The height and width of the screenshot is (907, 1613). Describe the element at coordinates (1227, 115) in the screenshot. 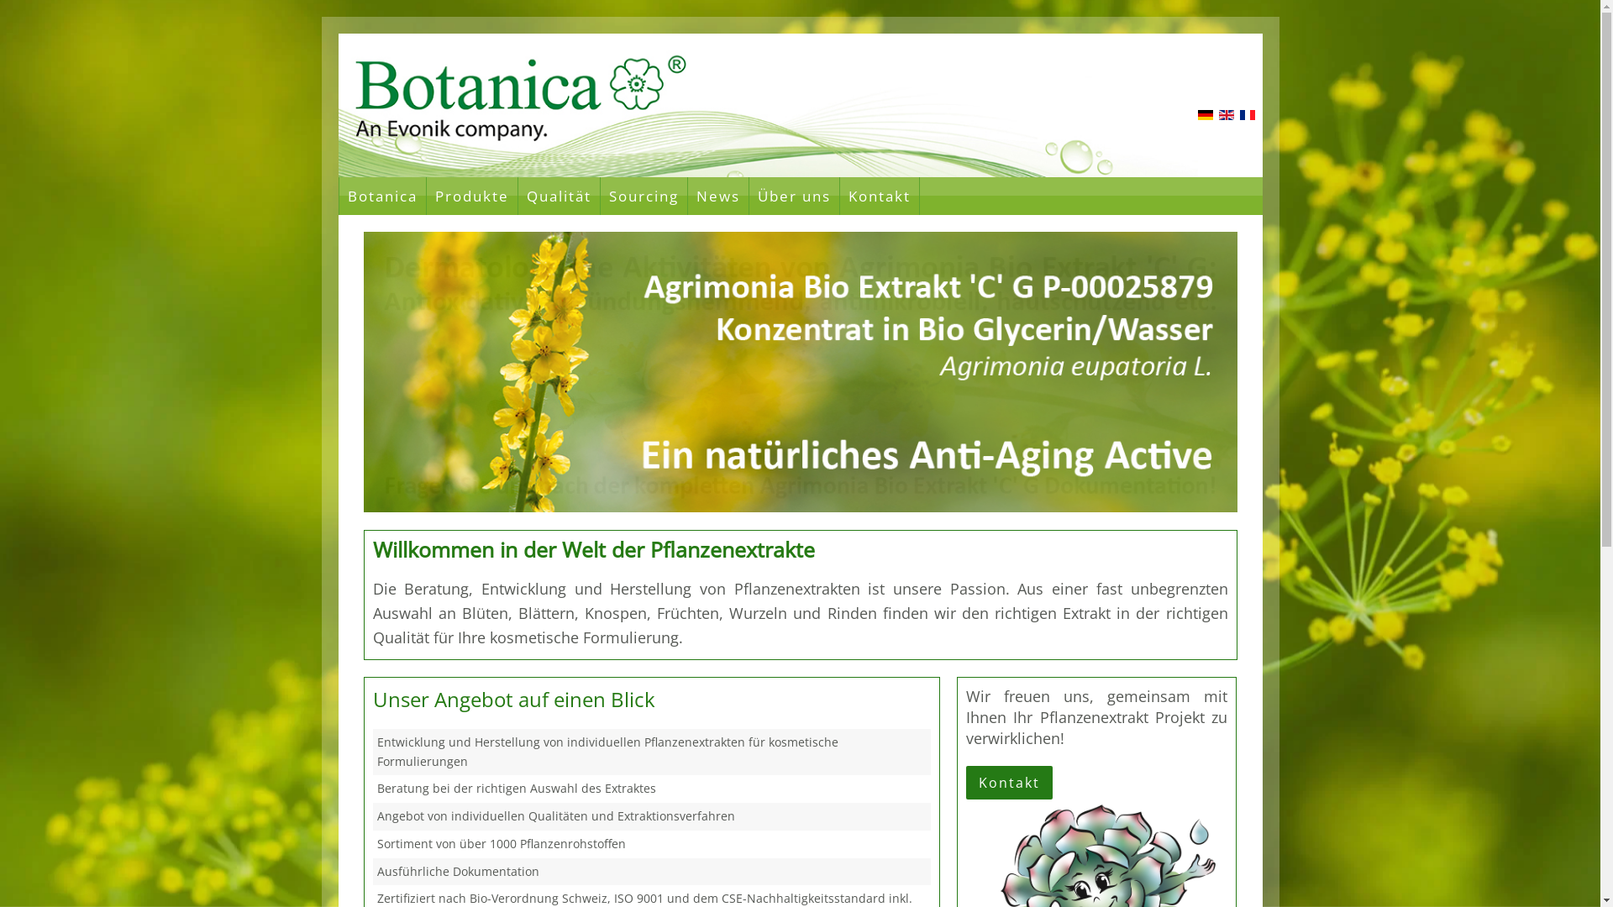

I see `English` at that location.